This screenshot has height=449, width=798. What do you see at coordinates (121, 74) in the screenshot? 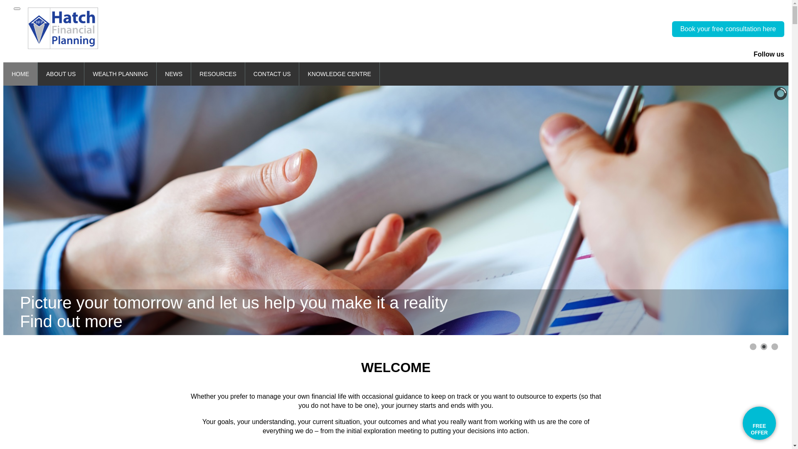
I see `WEALTH PLANNING` at bounding box center [121, 74].